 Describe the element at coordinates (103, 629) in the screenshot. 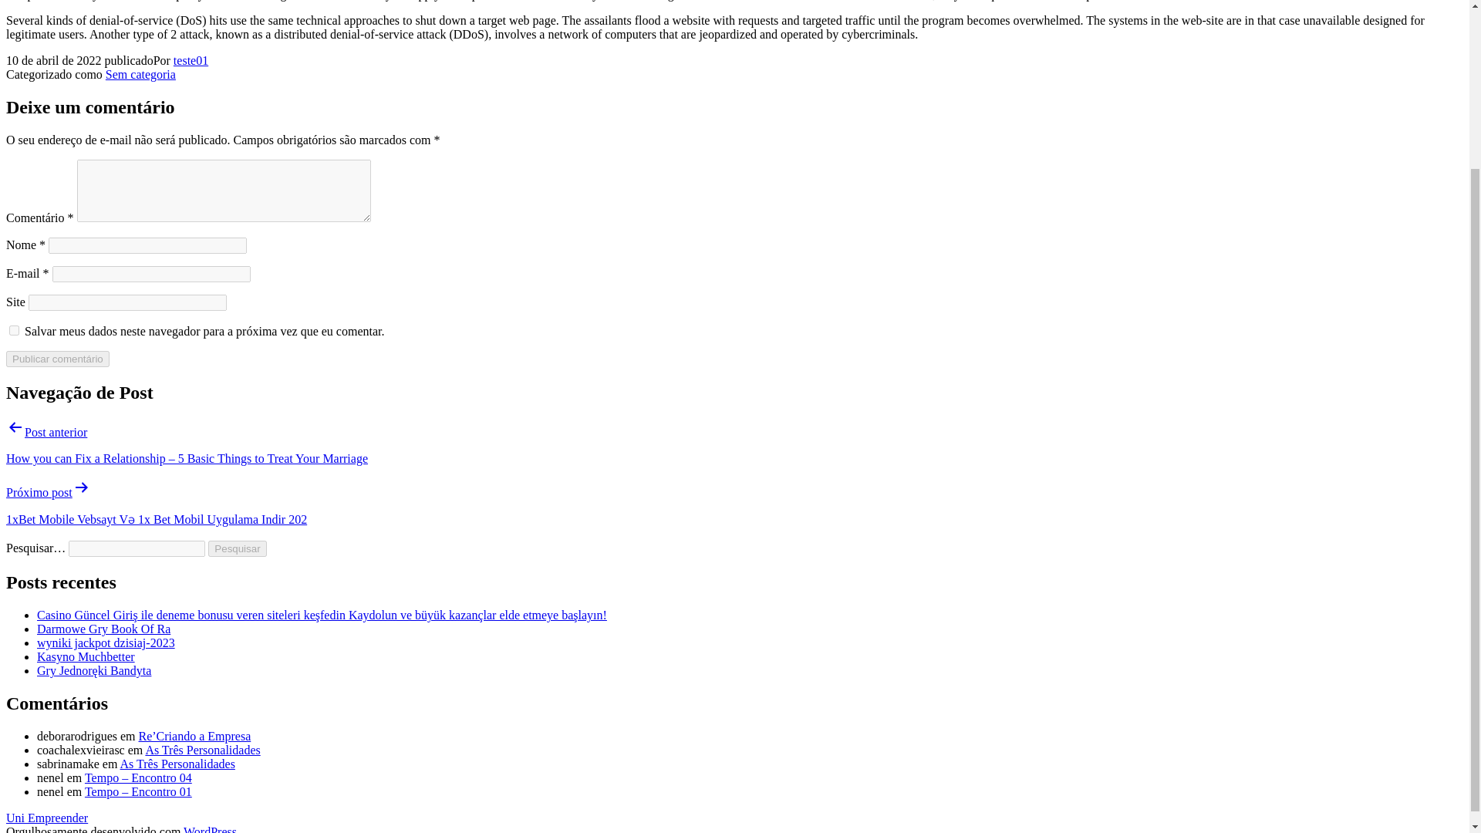

I see `Darmowe Gry Book Of Ra` at that location.